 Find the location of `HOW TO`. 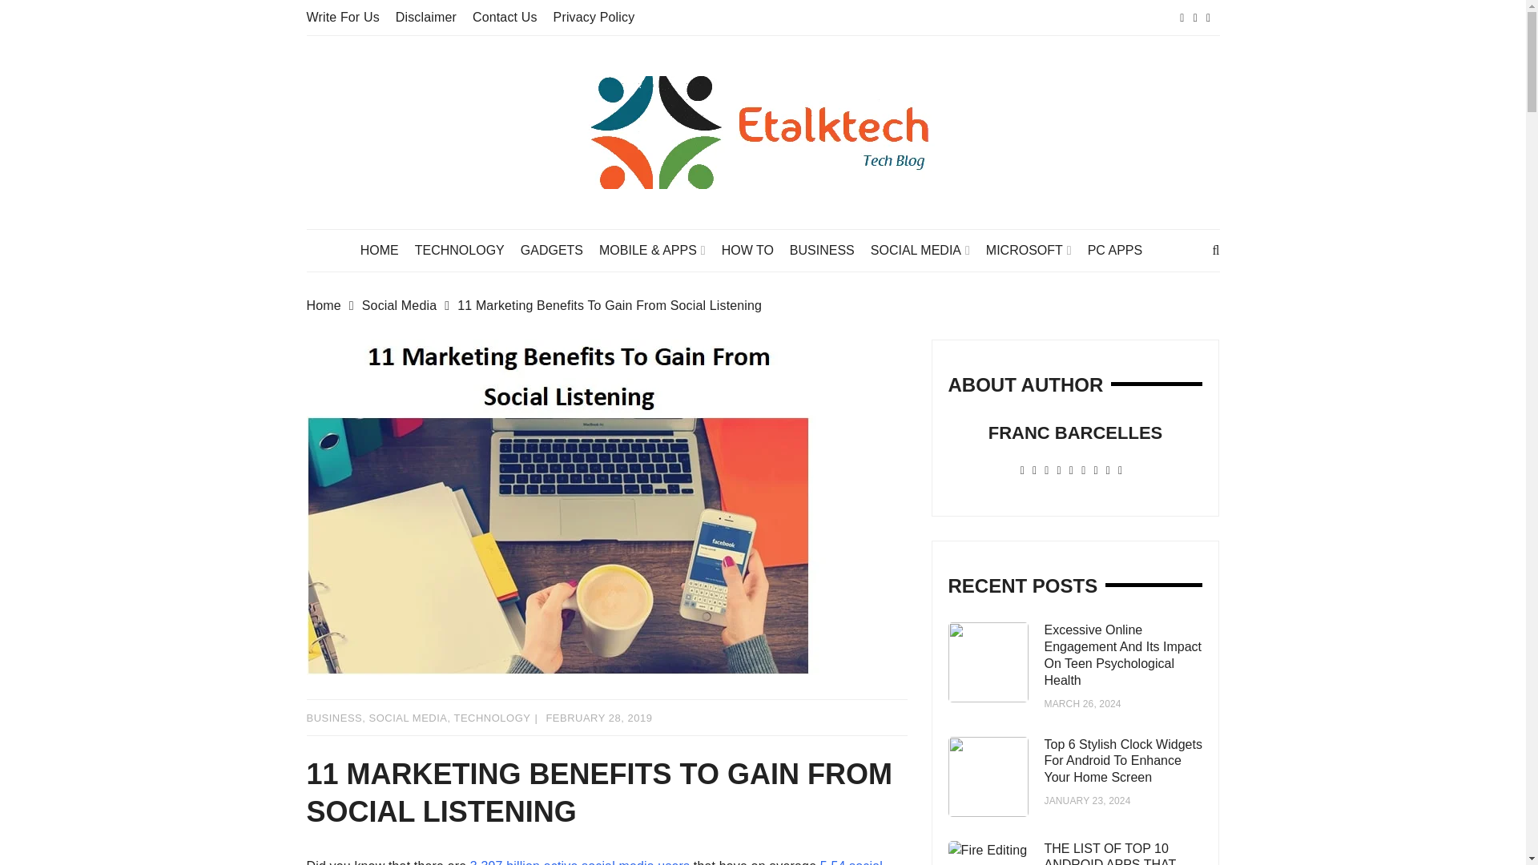

HOW TO is located at coordinates (755, 251).